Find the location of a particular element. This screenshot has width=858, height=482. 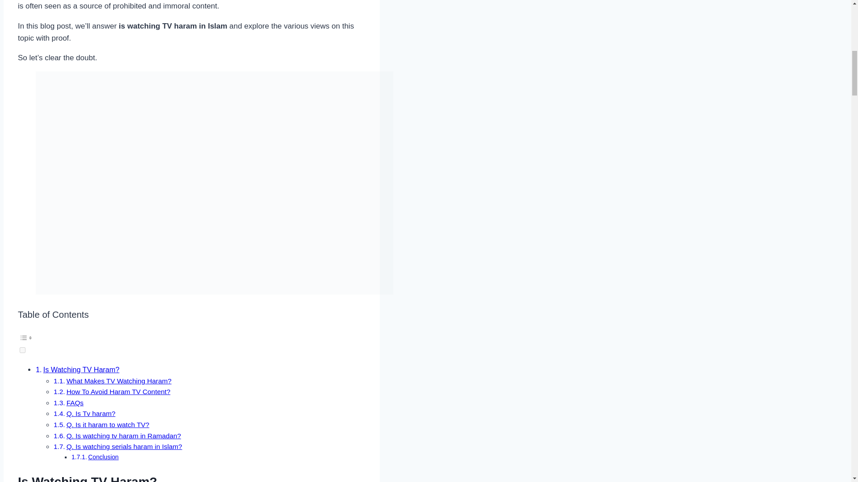

What Makes TV Watching Haram? is located at coordinates (119, 380).